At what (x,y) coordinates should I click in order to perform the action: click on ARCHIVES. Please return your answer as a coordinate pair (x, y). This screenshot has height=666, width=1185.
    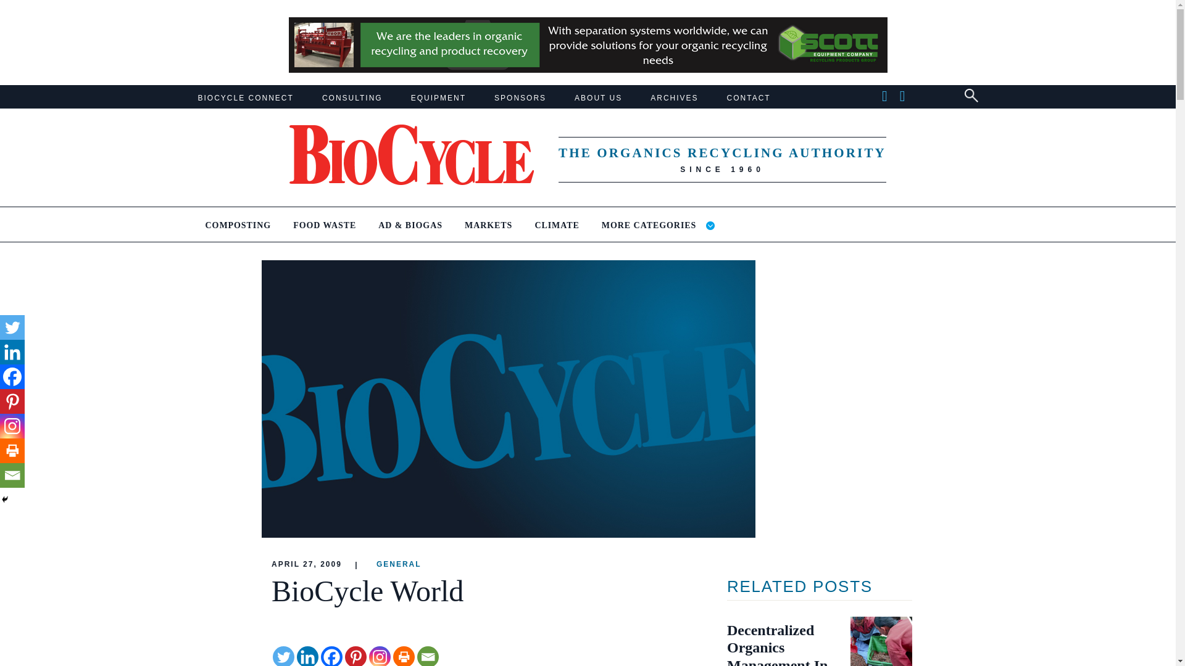
    Looking at the image, I should click on (674, 98).